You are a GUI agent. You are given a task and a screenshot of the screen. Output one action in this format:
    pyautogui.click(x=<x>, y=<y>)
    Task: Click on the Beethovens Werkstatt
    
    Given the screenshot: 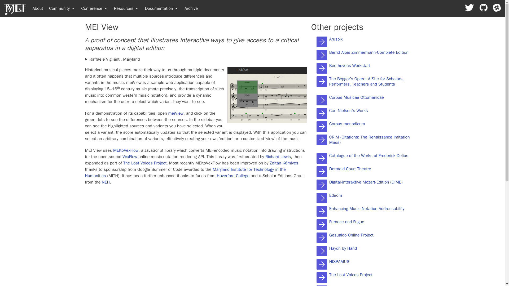 What is the action you would take?
    pyautogui.click(x=349, y=66)
    